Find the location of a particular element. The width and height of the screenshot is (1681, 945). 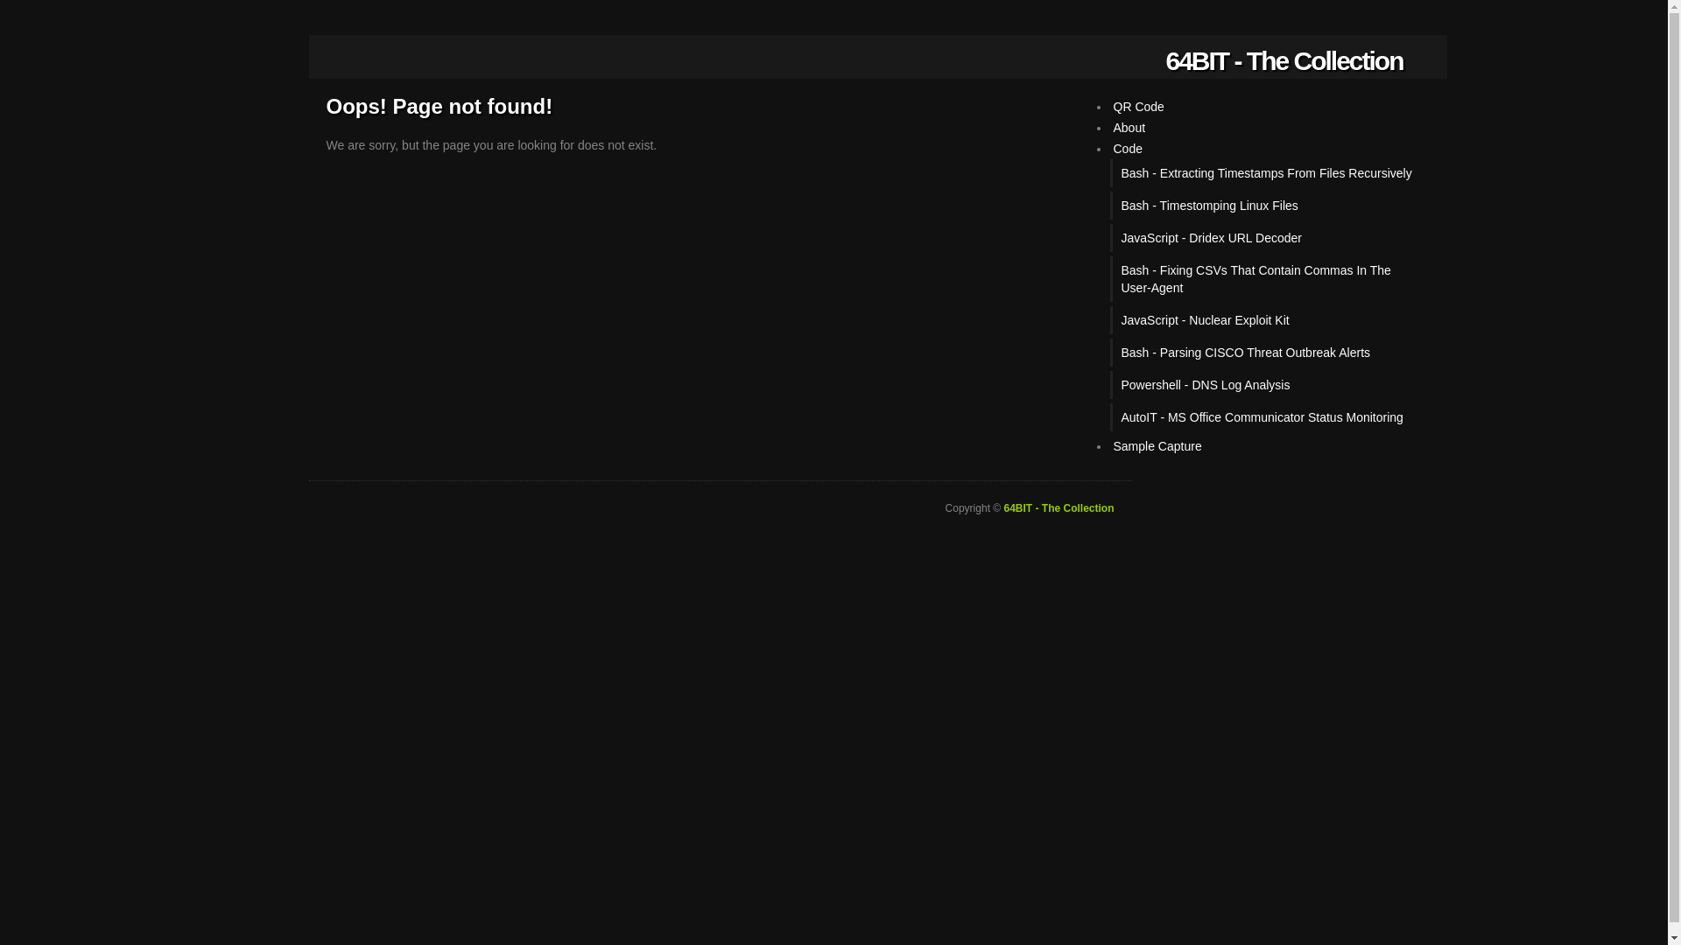

64BIT - The Collection is located at coordinates (1059, 508).